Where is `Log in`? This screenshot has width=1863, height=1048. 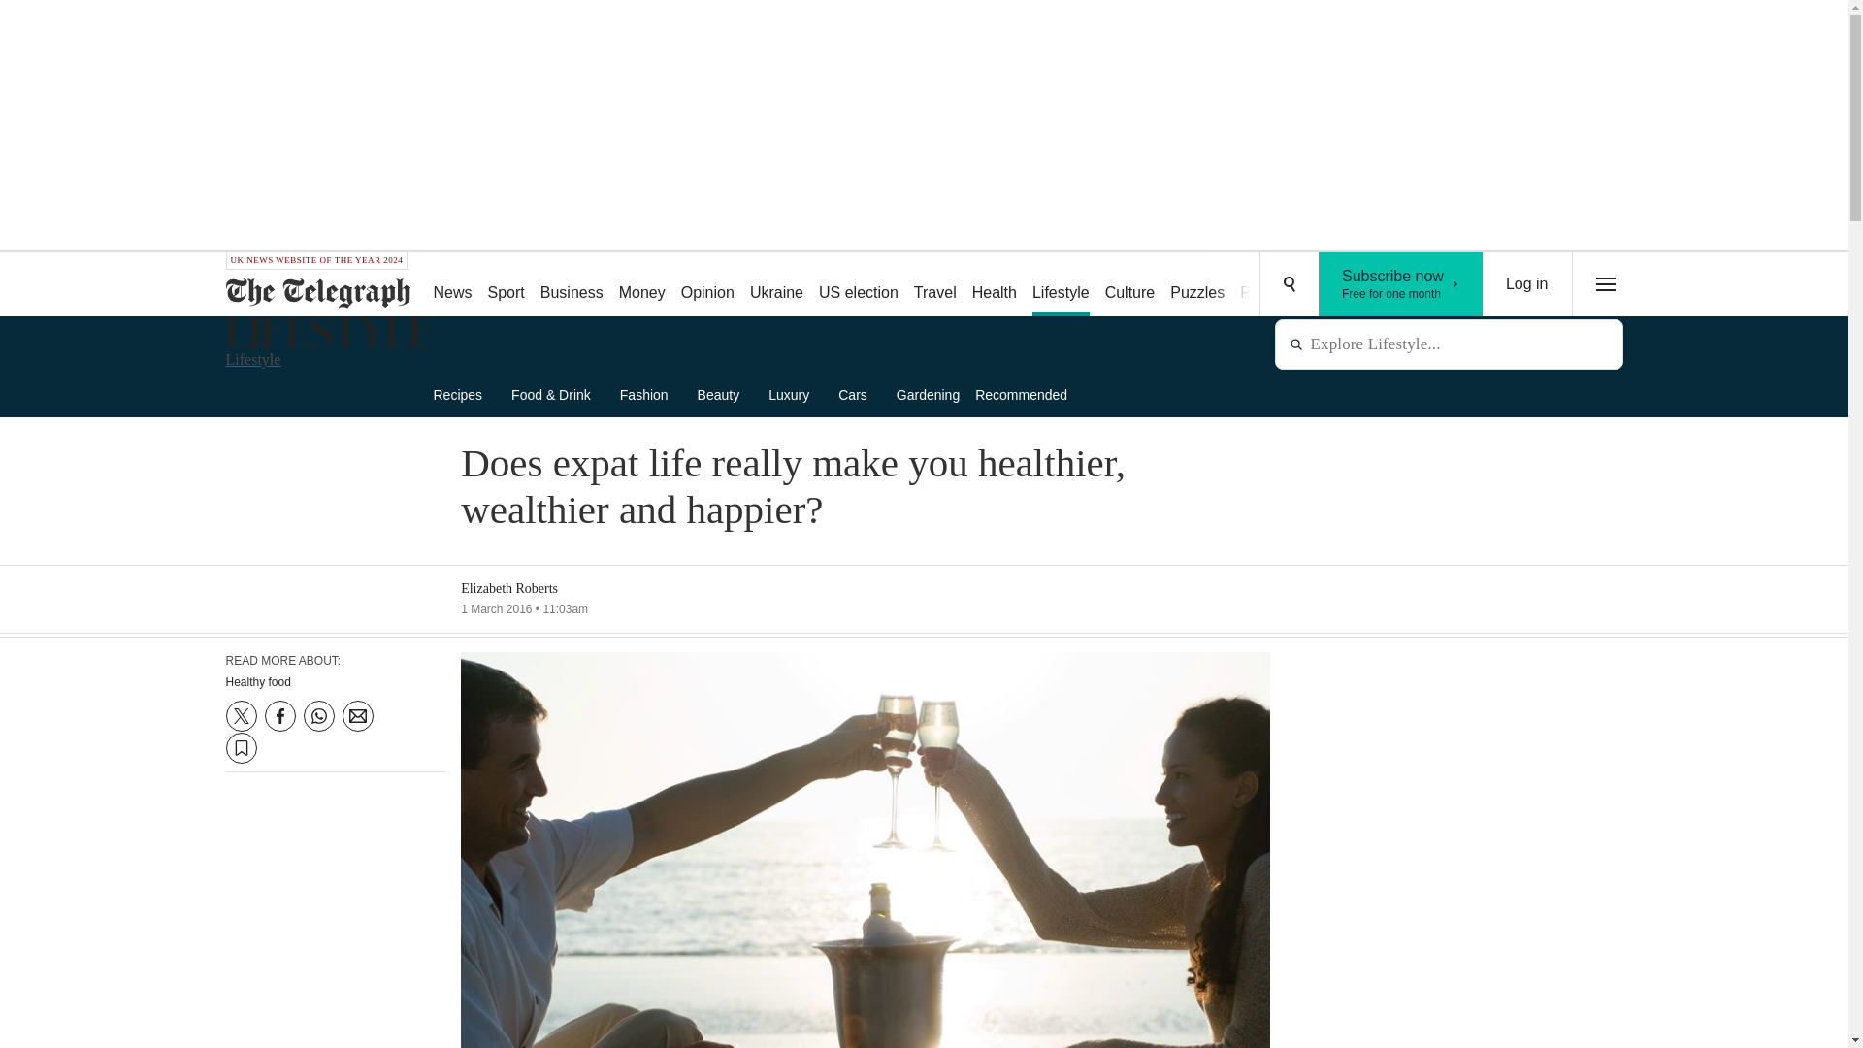 Log in is located at coordinates (1061, 285).